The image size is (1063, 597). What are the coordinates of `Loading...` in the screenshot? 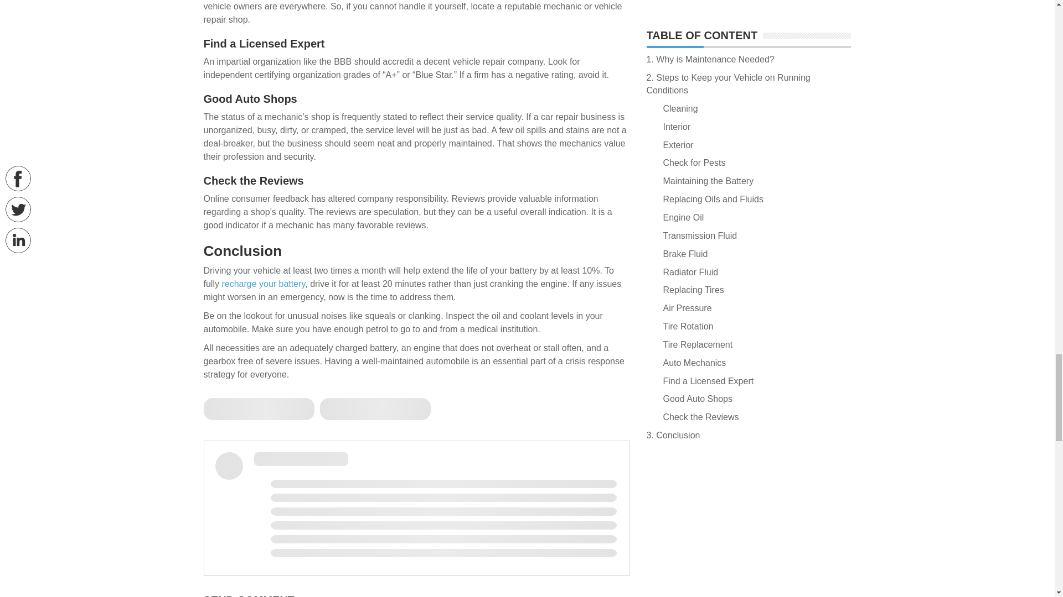 It's located at (259, 409).